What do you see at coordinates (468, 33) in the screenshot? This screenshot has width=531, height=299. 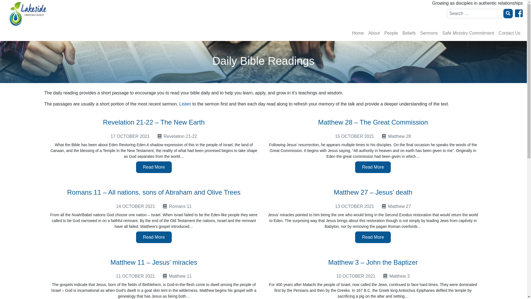 I see `Safe Ministry Commitment` at bounding box center [468, 33].